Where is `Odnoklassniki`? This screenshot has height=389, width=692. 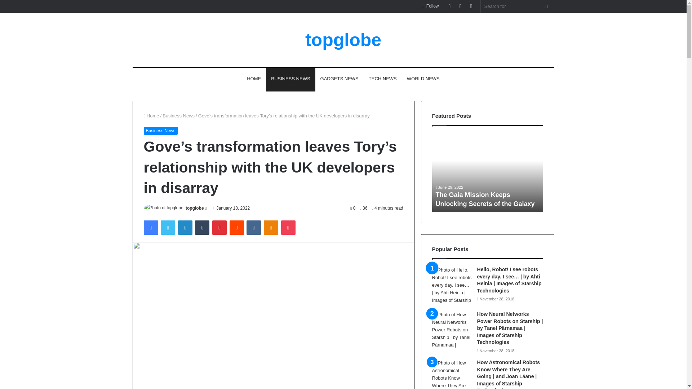
Odnoklassniki is located at coordinates (271, 228).